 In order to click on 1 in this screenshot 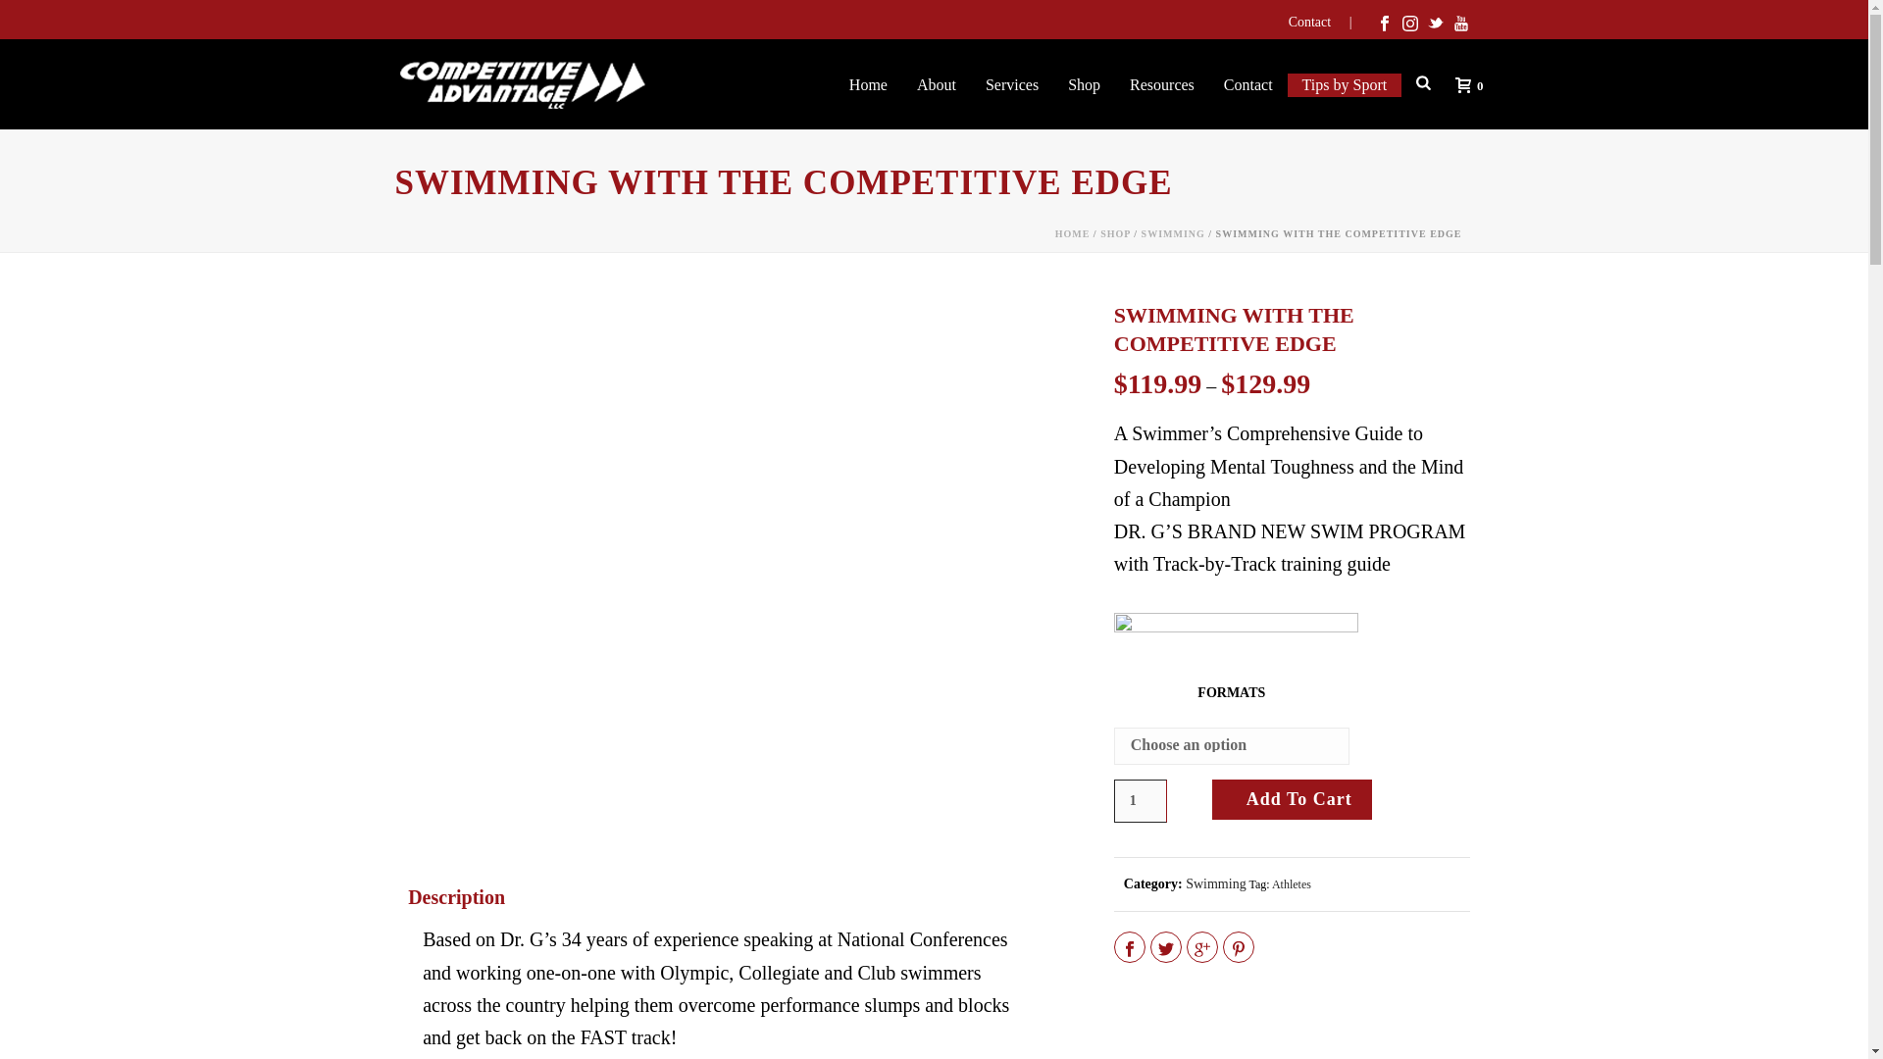, I will do `click(1141, 800)`.